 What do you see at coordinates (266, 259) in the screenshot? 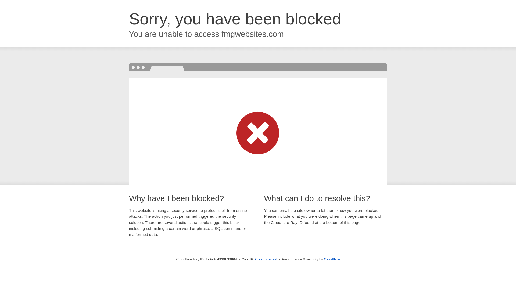
I see `Click to reveal` at bounding box center [266, 259].